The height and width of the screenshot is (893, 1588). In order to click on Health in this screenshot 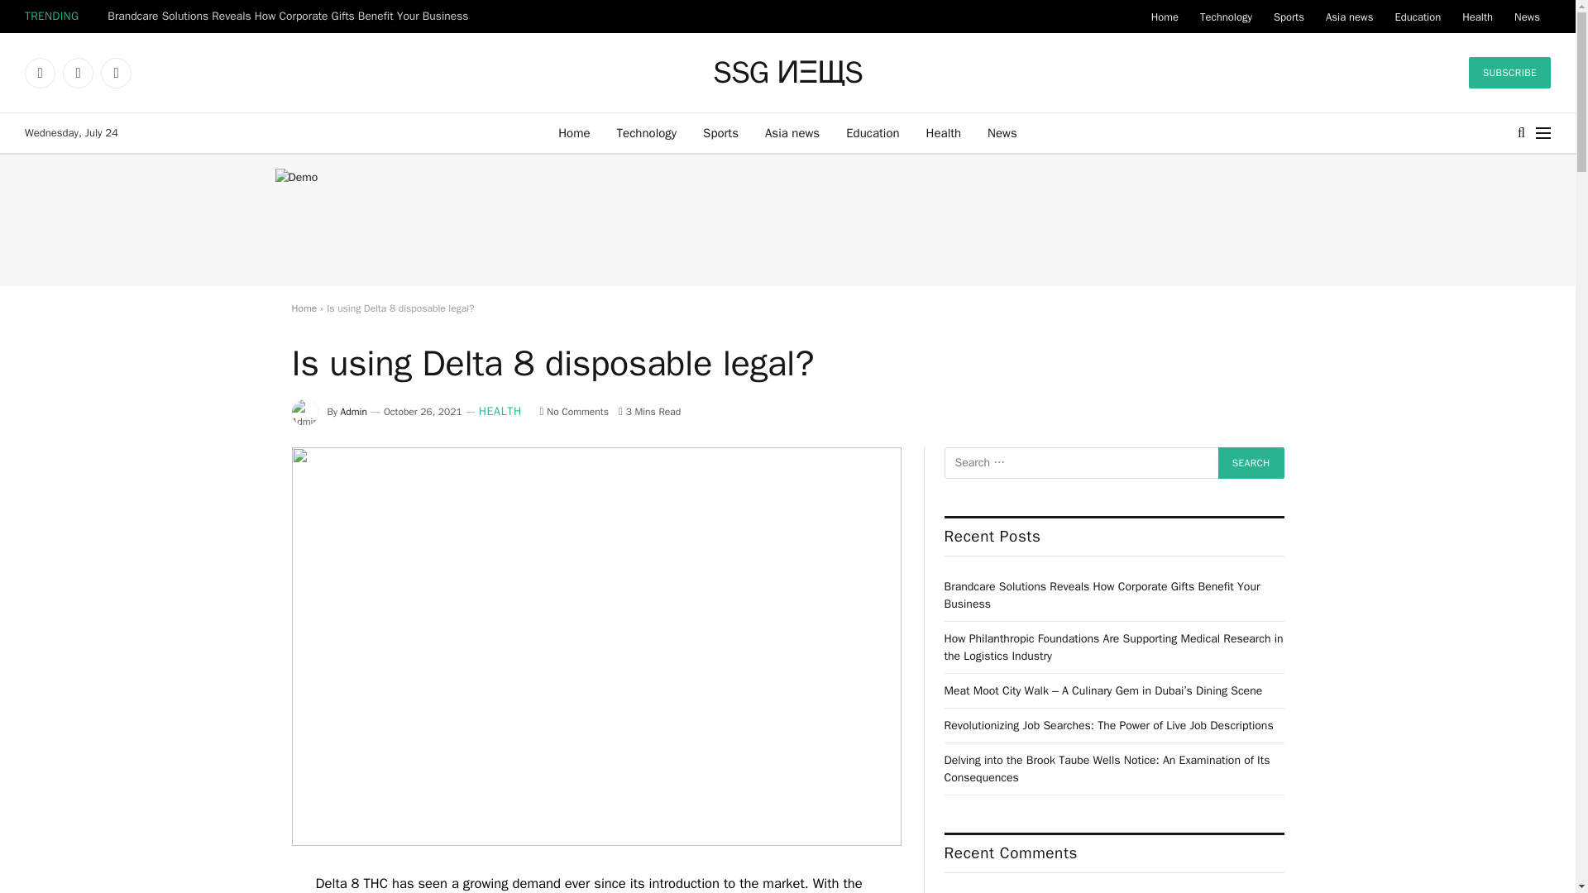, I will do `click(1477, 17)`.